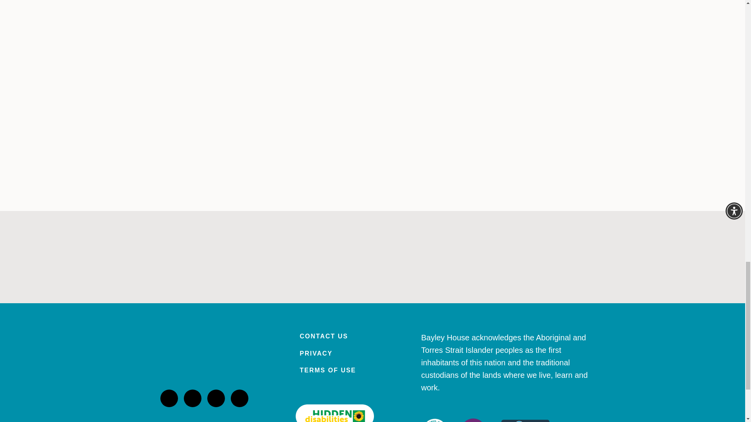  I want to click on Linkedin, so click(192, 398).